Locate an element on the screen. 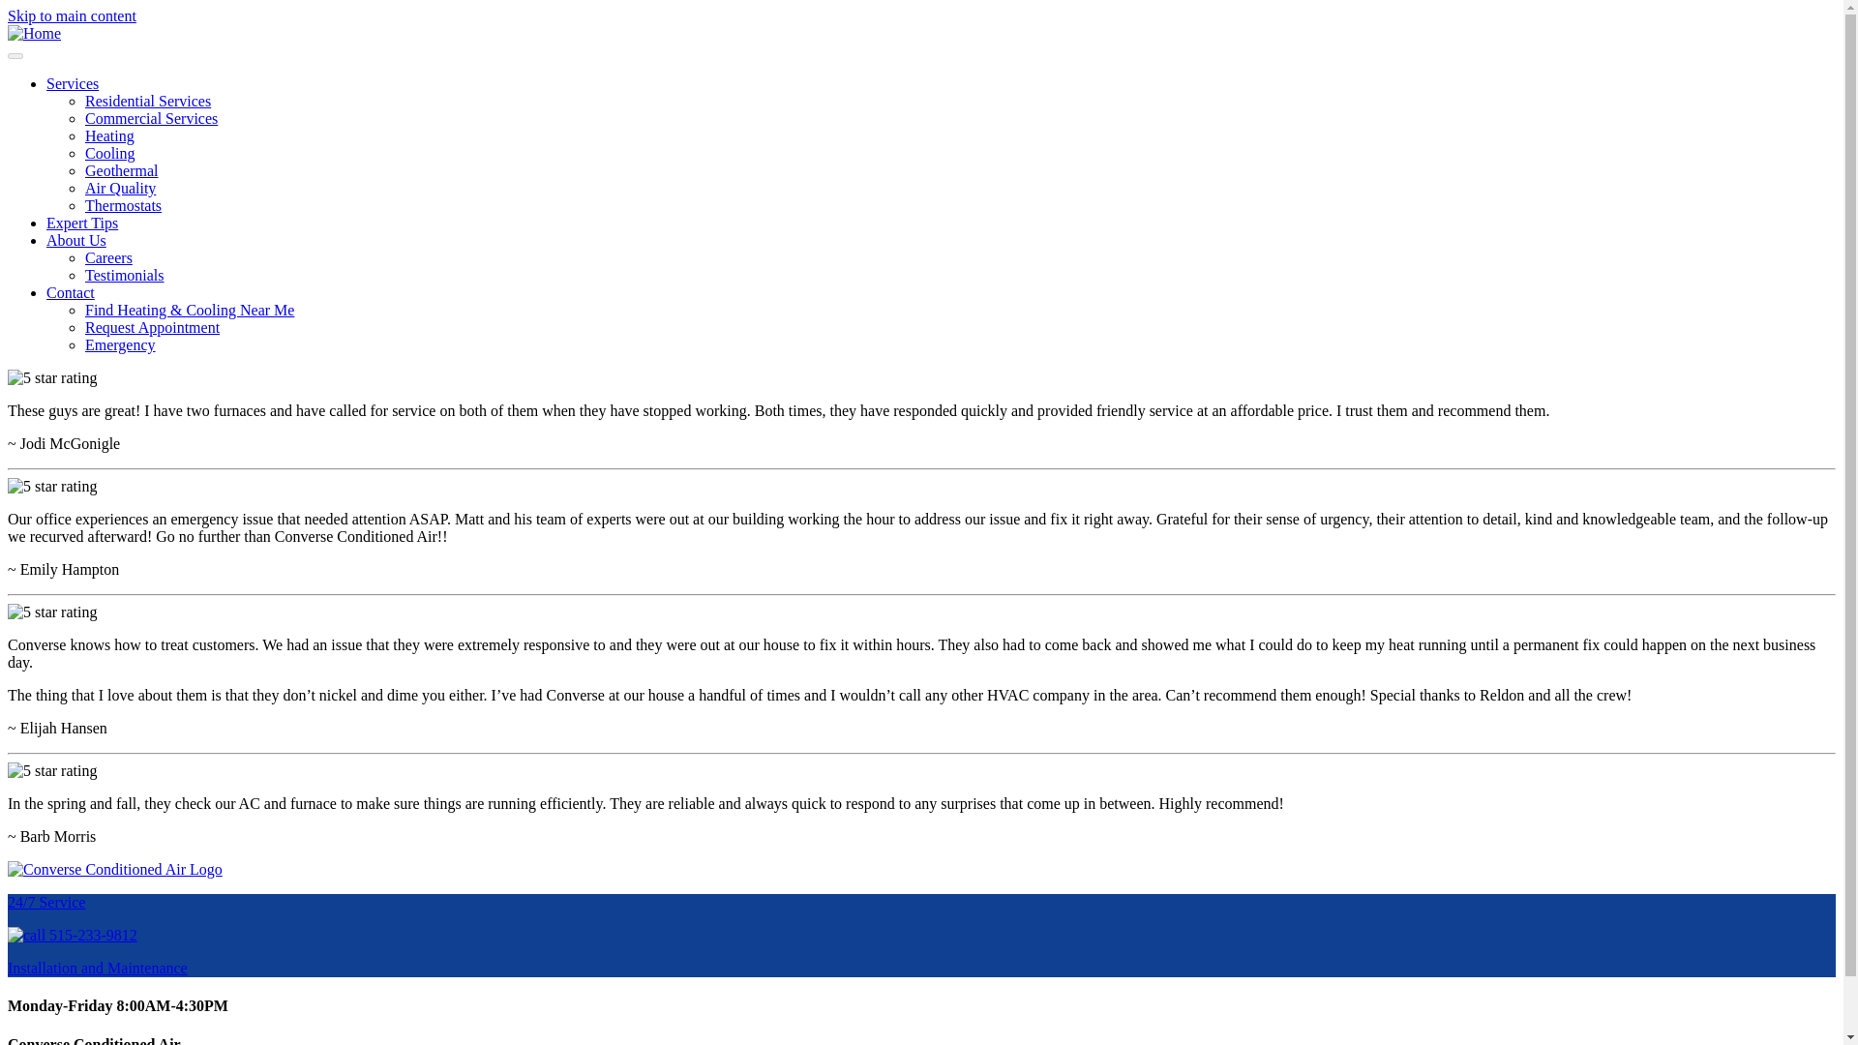 Image resolution: width=1858 pixels, height=1045 pixels. Heating is located at coordinates (109, 135).